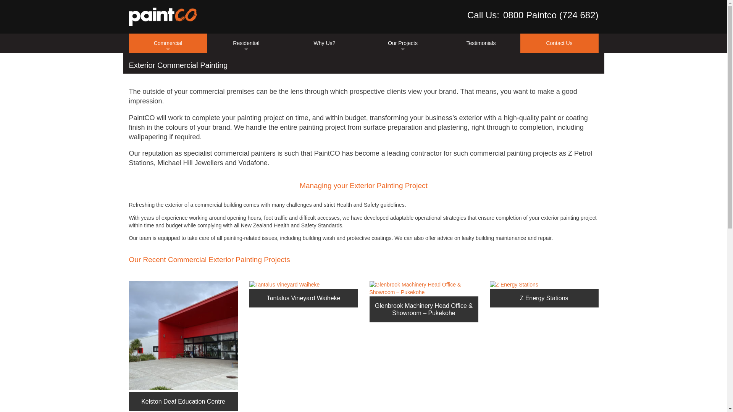 The height and width of the screenshot is (412, 733). I want to click on Why Us?, so click(325, 43).